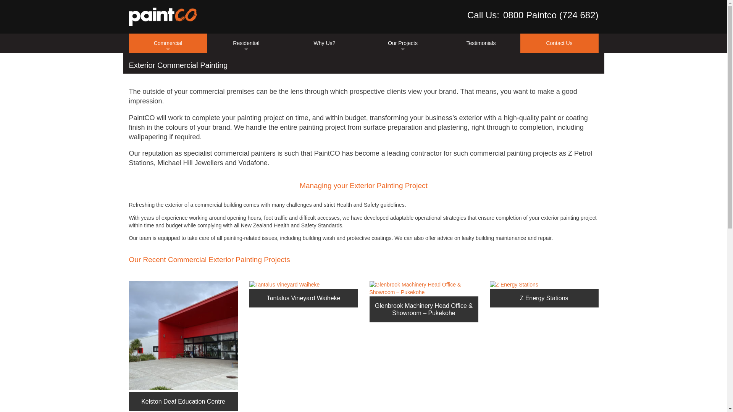 The height and width of the screenshot is (412, 733). I want to click on Why Us?, so click(325, 43).